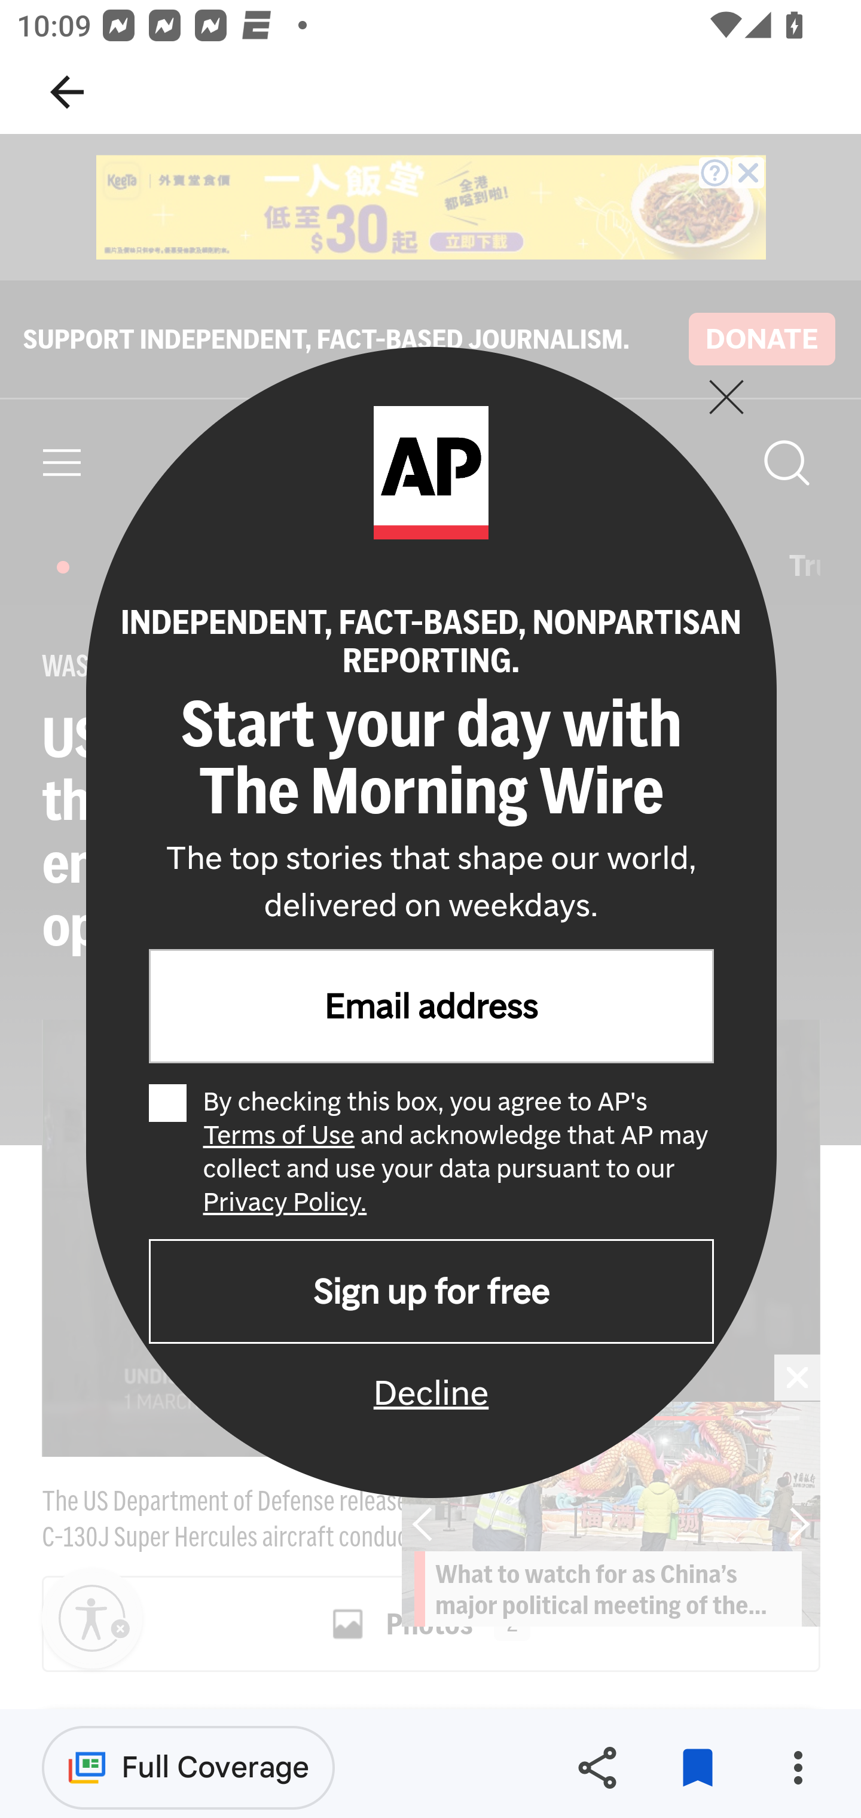 The width and height of the screenshot is (861, 1818). Describe the element at coordinates (277, 1135) in the screenshot. I see `Terms of Use` at that location.